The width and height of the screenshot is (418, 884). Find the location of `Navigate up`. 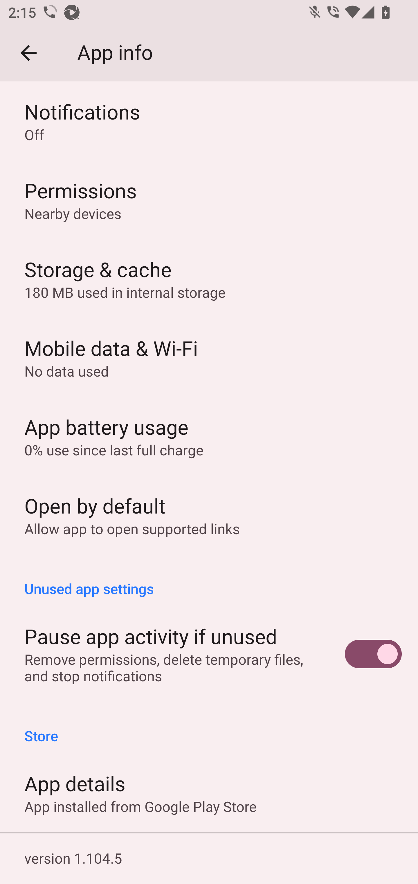

Navigate up is located at coordinates (28, 53).